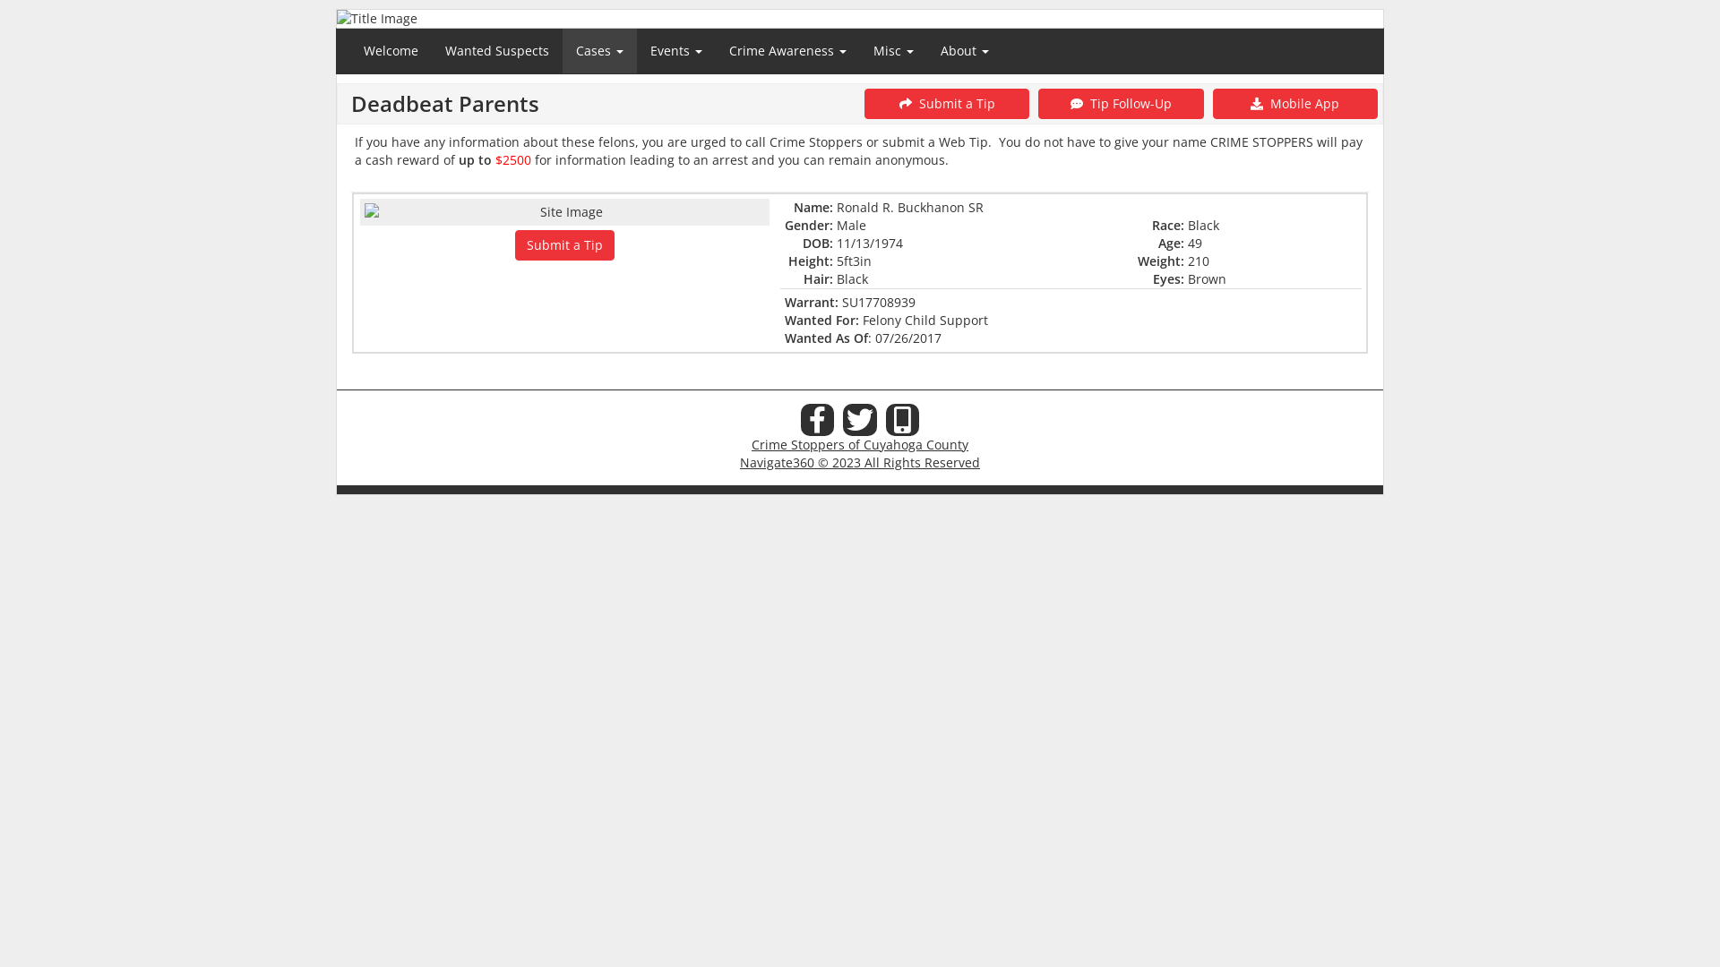  What do you see at coordinates (860, 444) in the screenshot?
I see `Crime Stoppers of Cuyahoga County` at bounding box center [860, 444].